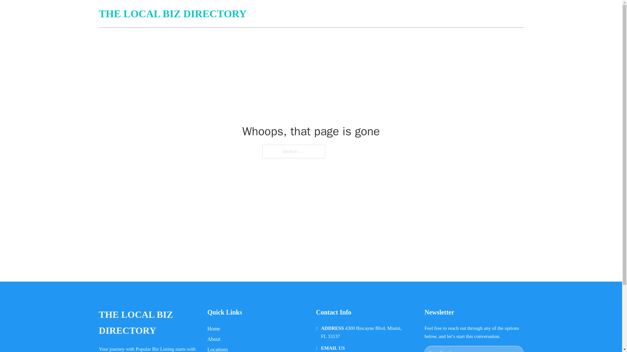 Image resolution: width=627 pixels, height=352 pixels. I want to click on LOCATIONS, so click(476, 14).